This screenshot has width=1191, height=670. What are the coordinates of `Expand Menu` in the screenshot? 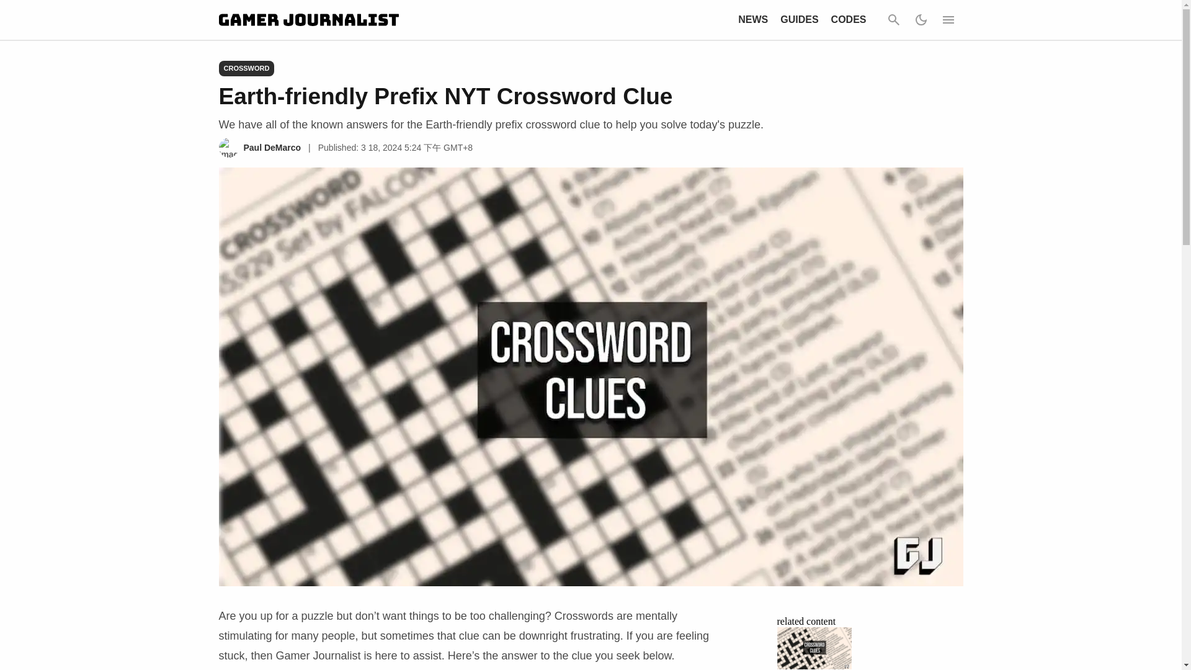 It's located at (947, 19).